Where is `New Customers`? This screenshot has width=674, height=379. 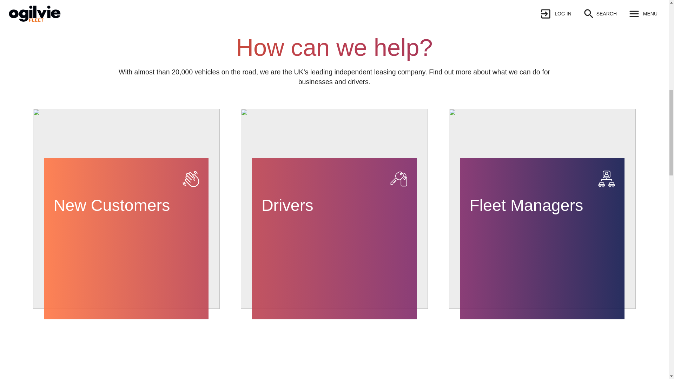 New Customers is located at coordinates (126, 239).